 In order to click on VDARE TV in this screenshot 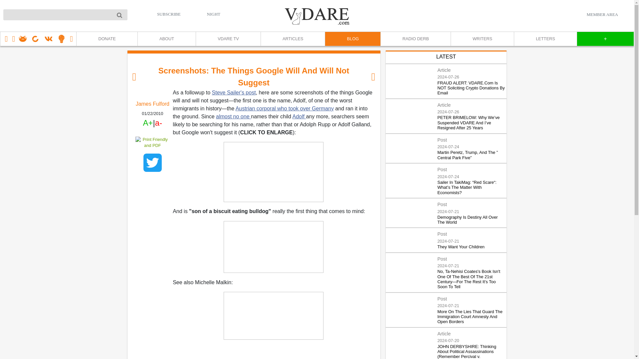, I will do `click(228, 39)`.